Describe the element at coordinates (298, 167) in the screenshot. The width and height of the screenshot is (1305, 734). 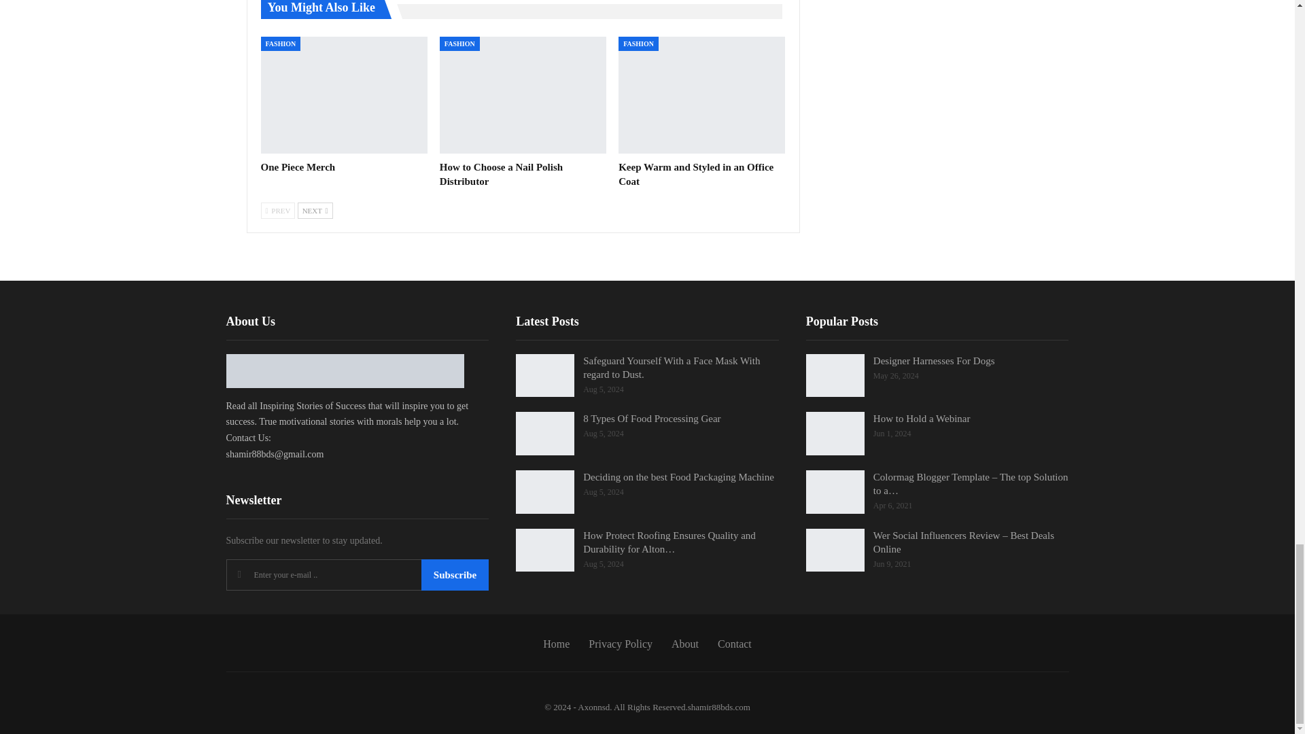
I see `One Piece Merch` at that location.